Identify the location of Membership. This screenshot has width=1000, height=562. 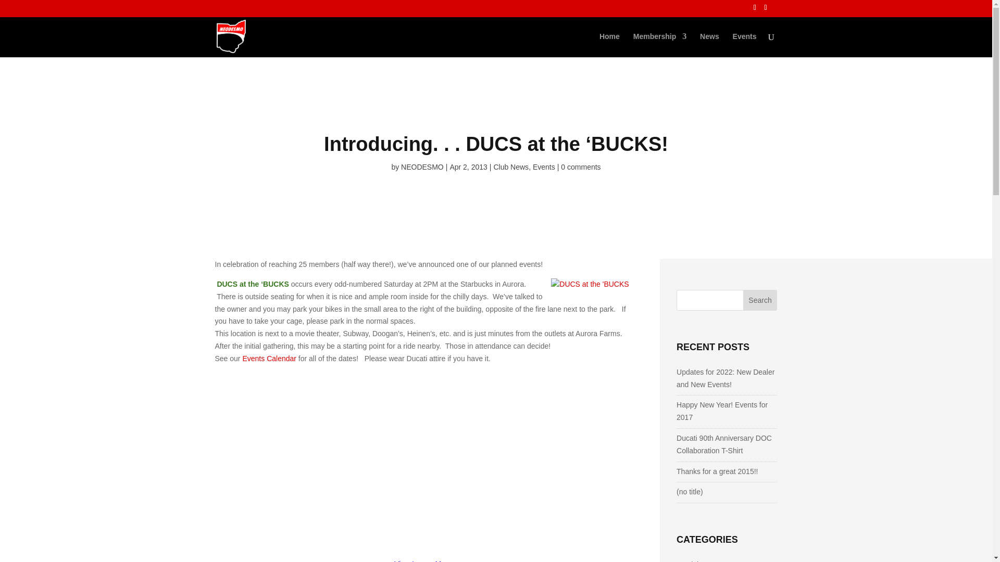
(659, 45).